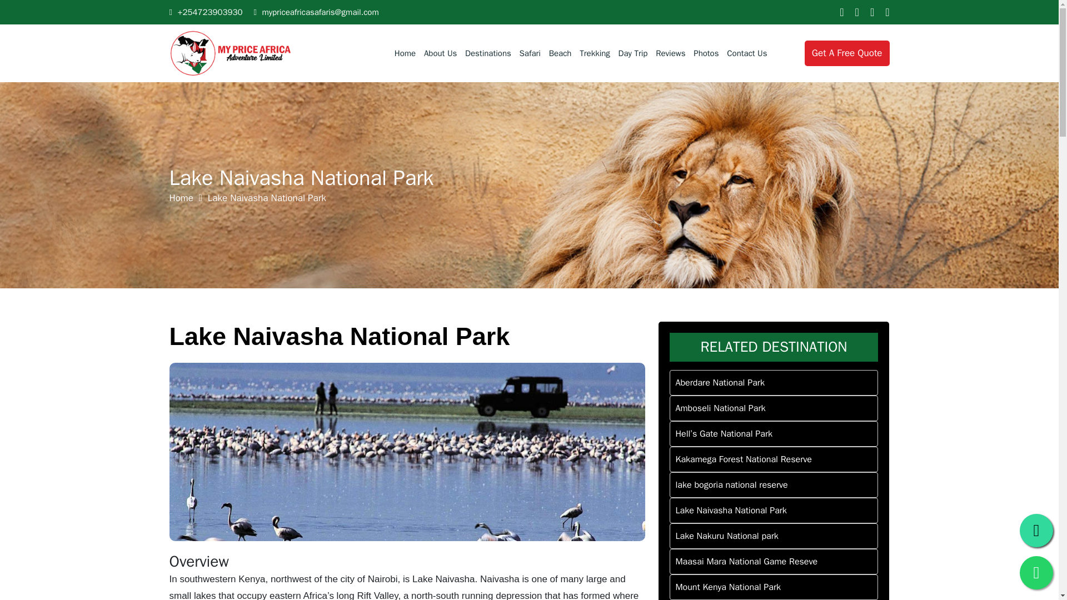 This screenshot has height=600, width=1067. Describe the element at coordinates (774, 536) in the screenshot. I see `Lake Nakuru National park` at that location.